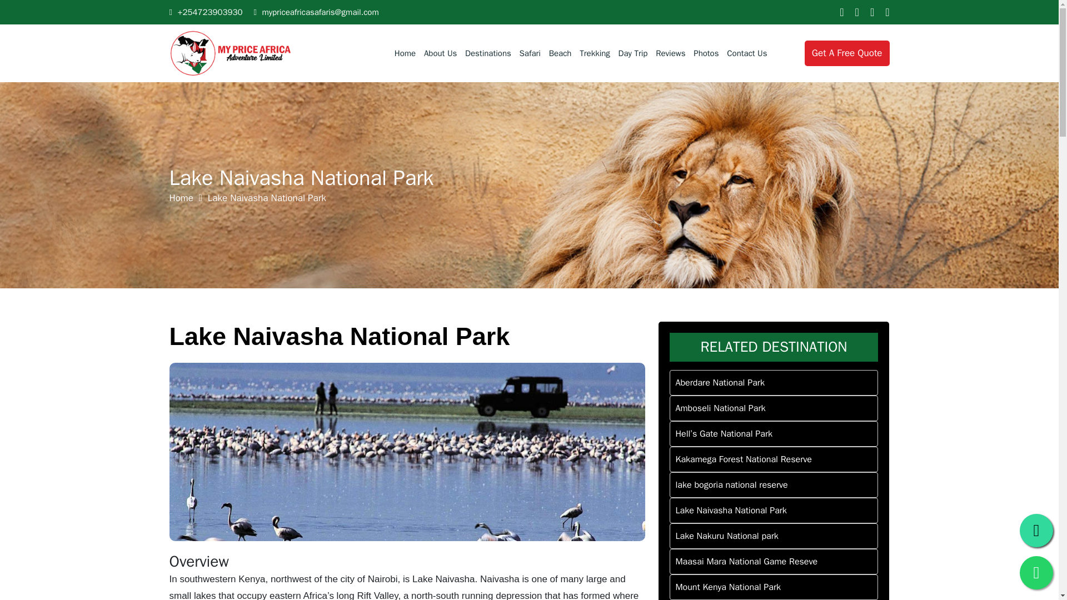 This screenshot has height=600, width=1067. Describe the element at coordinates (774, 536) in the screenshot. I see `Lake Nakuru National park` at that location.